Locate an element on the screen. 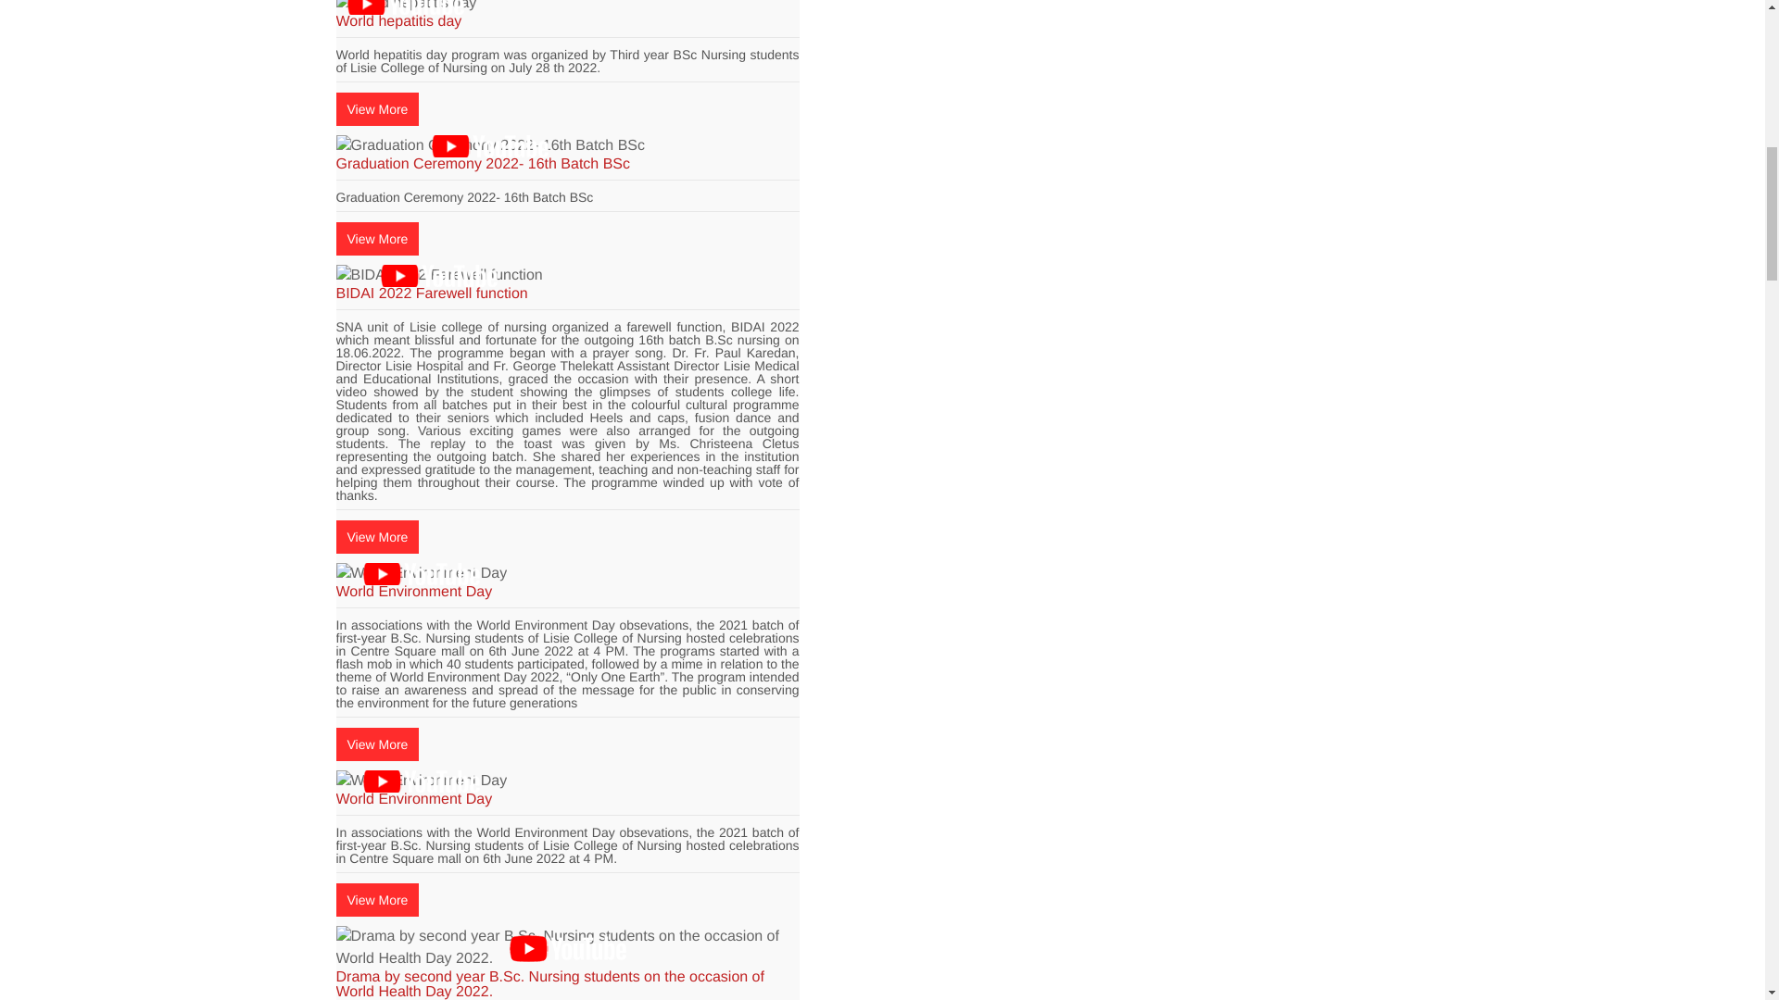  World Environment Day is located at coordinates (421, 781).